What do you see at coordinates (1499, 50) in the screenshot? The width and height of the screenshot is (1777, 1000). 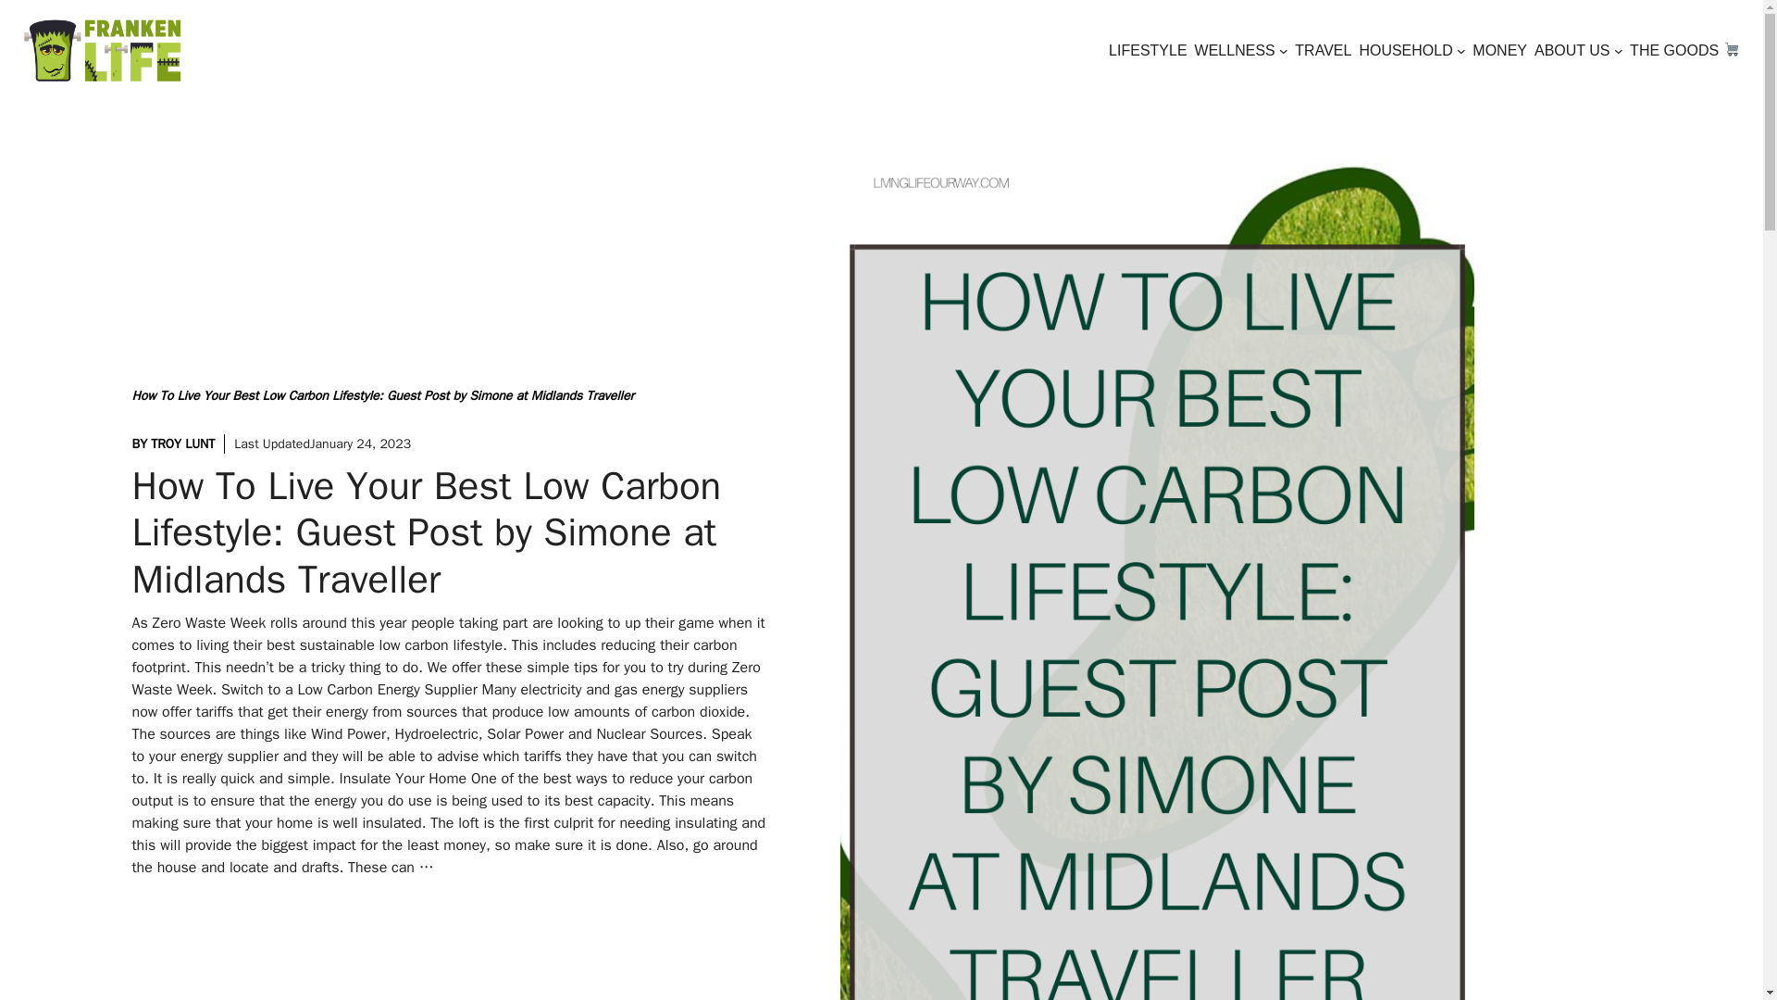 I see `MONEY` at bounding box center [1499, 50].